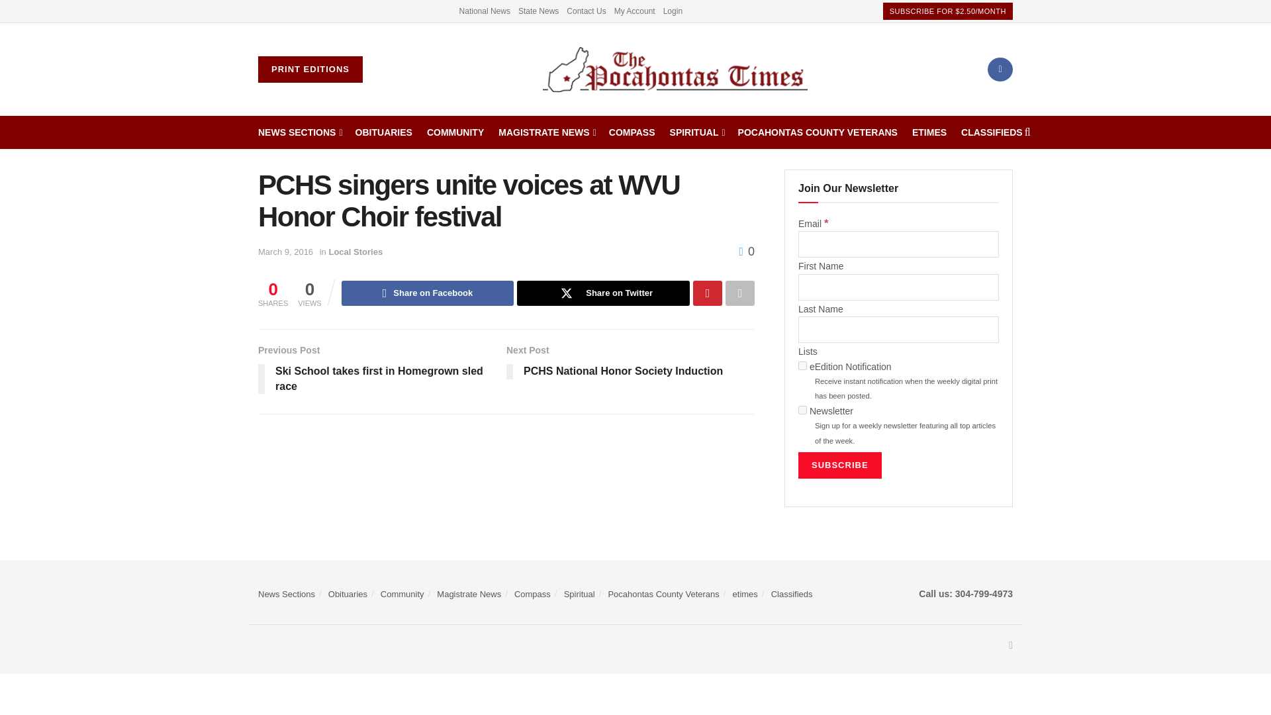  I want to click on MAGISTRATE NEWS, so click(546, 132).